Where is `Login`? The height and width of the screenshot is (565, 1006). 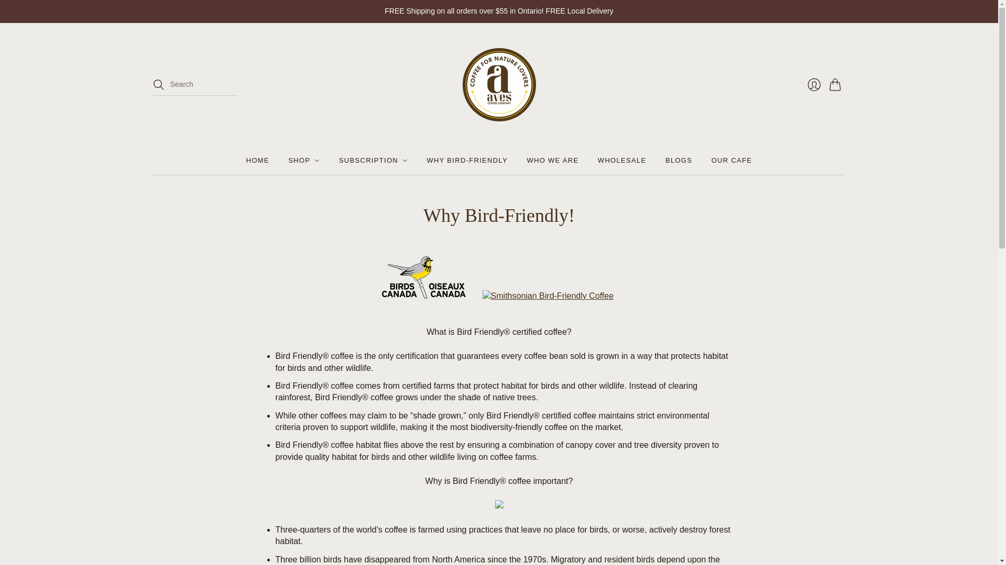
Login is located at coordinates (814, 85).